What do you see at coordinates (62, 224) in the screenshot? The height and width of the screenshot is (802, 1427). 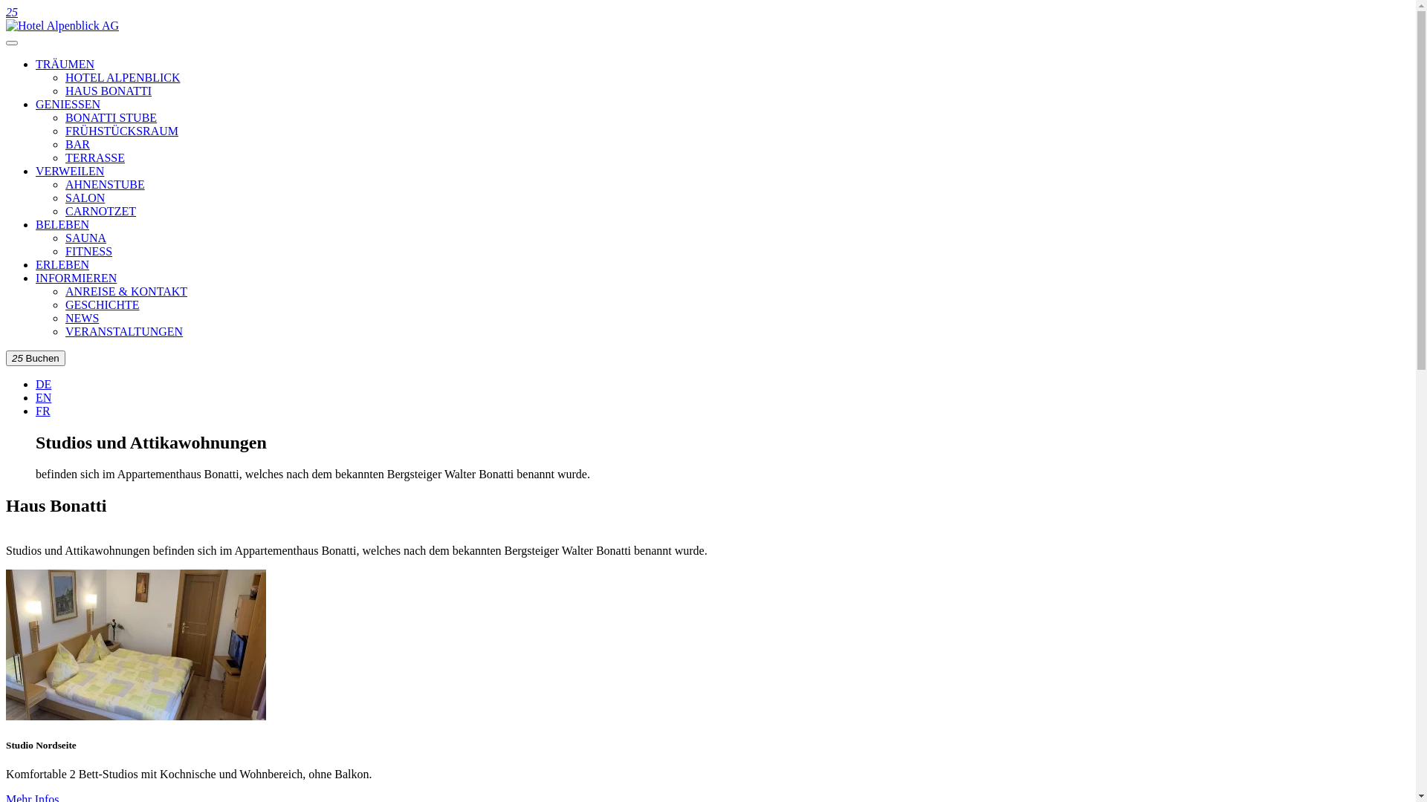 I see `BELEBEN` at bounding box center [62, 224].